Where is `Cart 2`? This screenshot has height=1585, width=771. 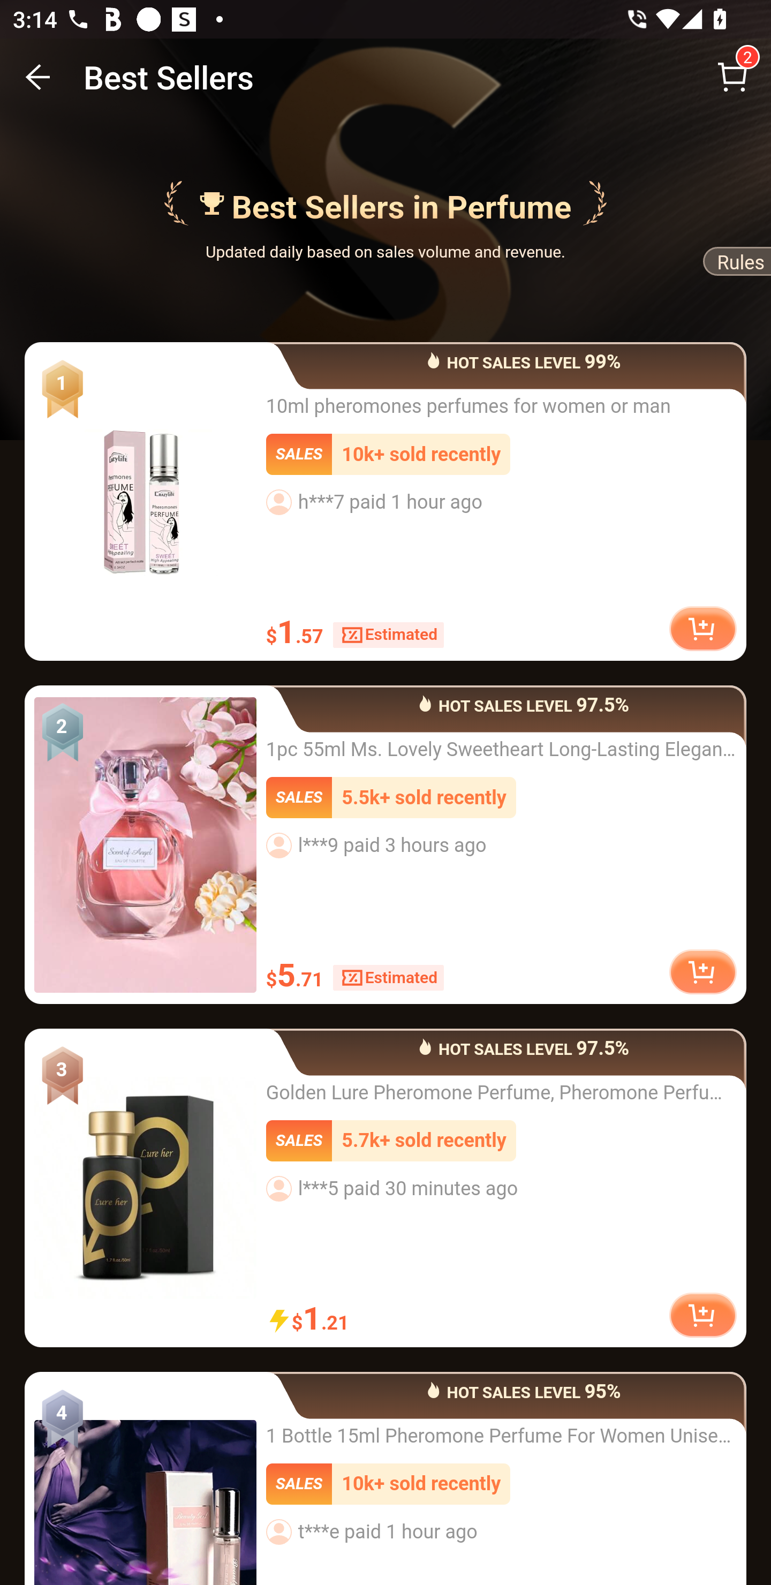 Cart 2 is located at coordinates (732, 77).